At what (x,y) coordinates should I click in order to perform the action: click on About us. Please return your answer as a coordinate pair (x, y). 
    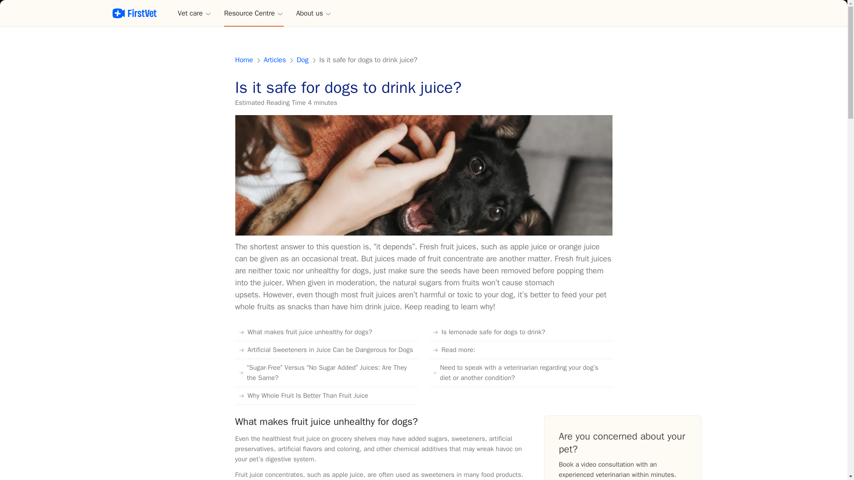
    Looking at the image, I should click on (314, 13).